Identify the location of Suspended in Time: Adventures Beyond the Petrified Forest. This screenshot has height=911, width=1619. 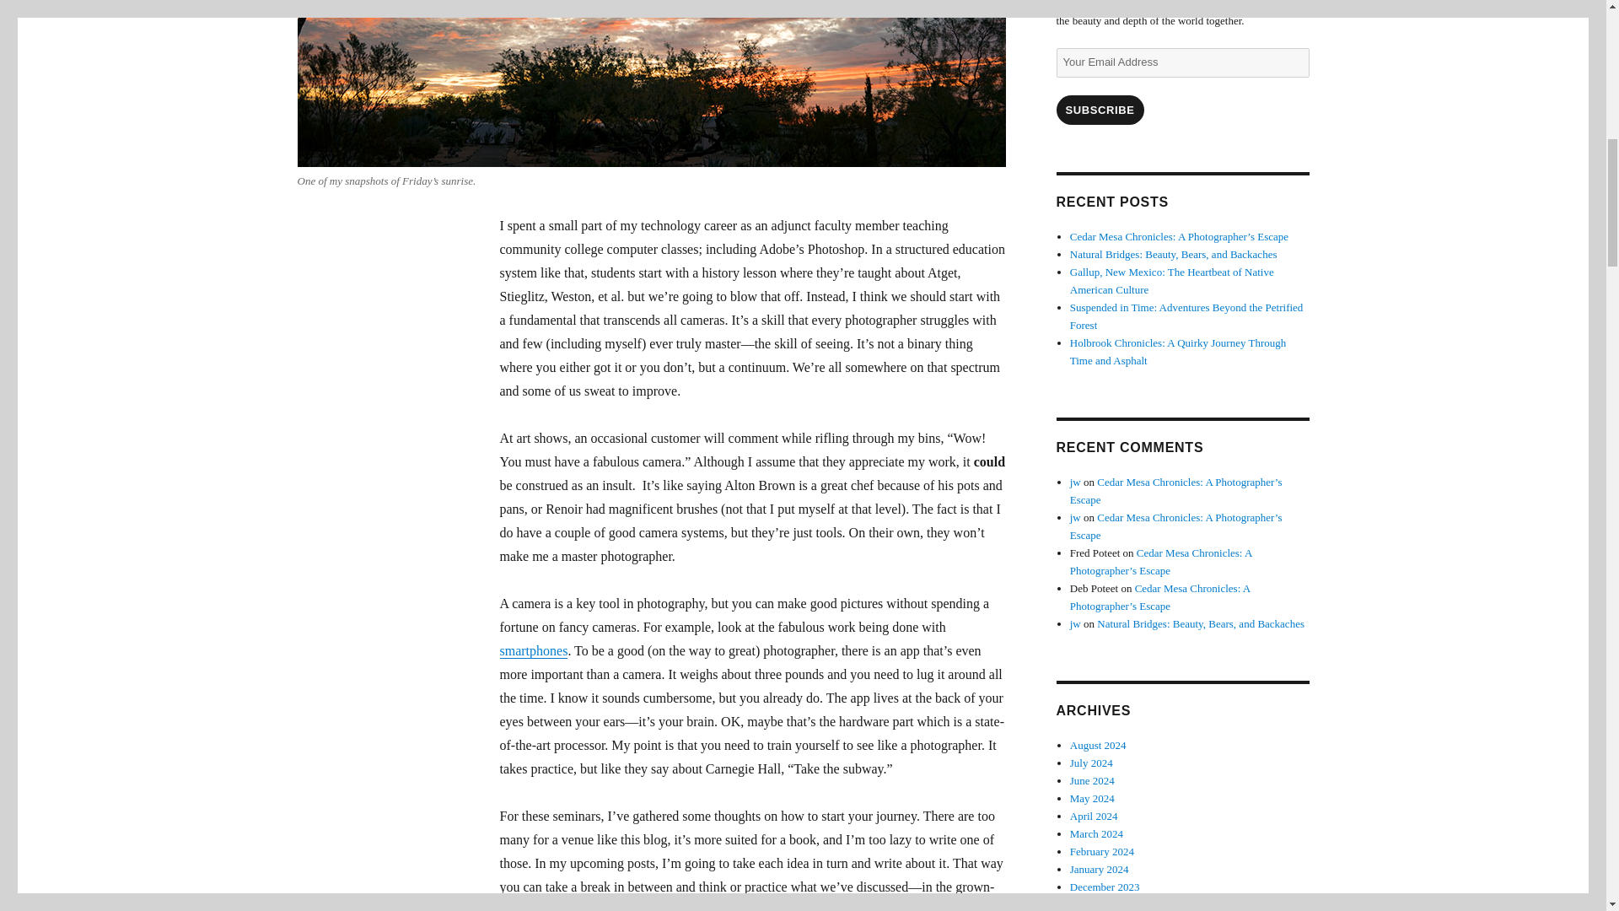
(1186, 316).